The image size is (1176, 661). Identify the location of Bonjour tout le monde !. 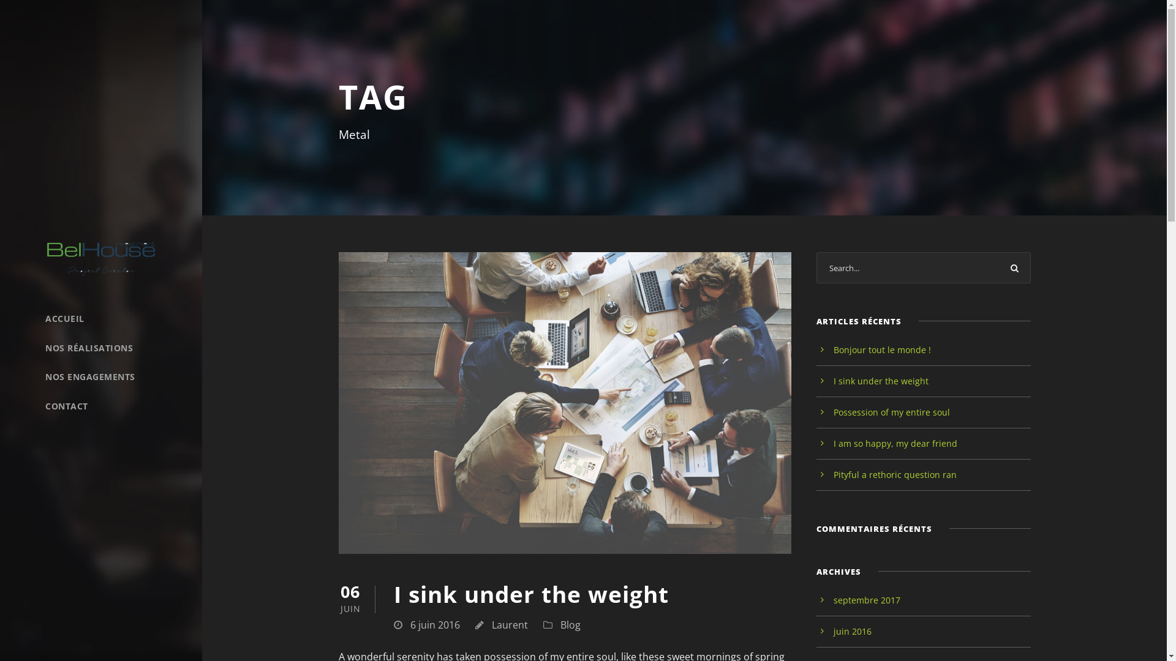
(882, 350).